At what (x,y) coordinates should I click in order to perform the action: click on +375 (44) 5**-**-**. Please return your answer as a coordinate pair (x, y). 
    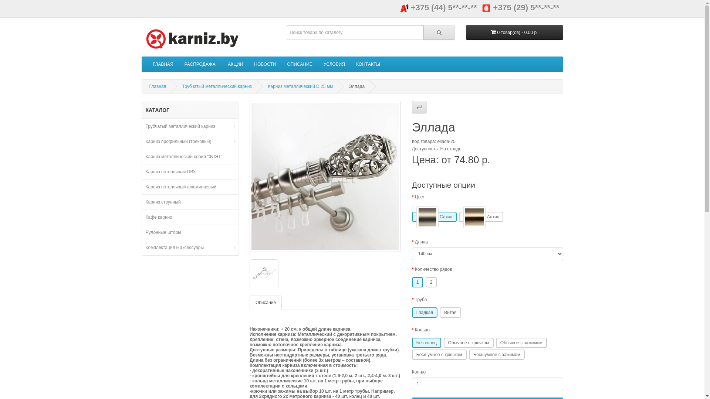
    Looking at the image, I should click on (439, 7).